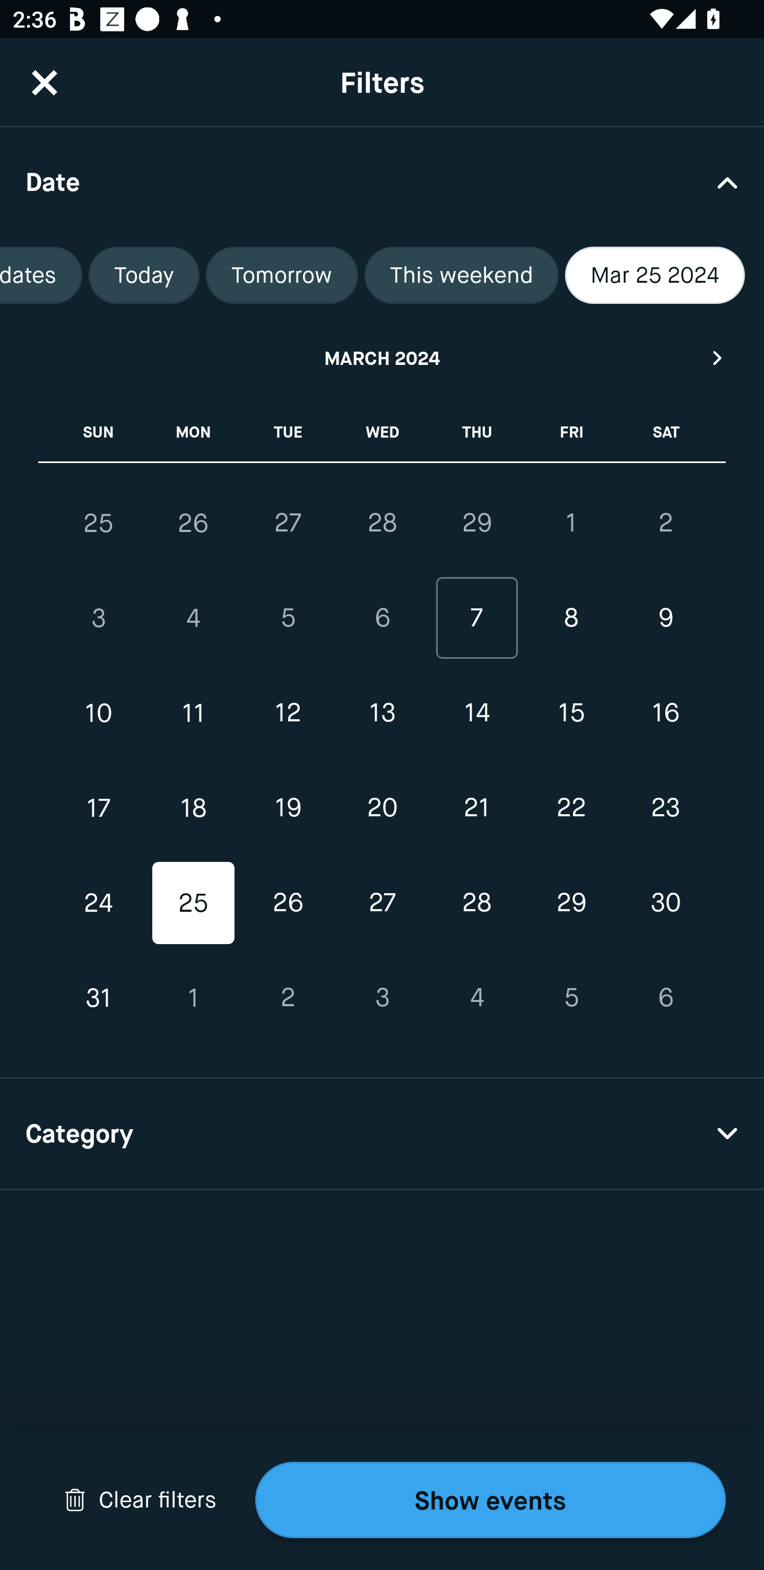  What do you see at coordinates (382, 181) in the screenshot?
I see `Date Drop Down Arrow` at bounding box center [382, 181].